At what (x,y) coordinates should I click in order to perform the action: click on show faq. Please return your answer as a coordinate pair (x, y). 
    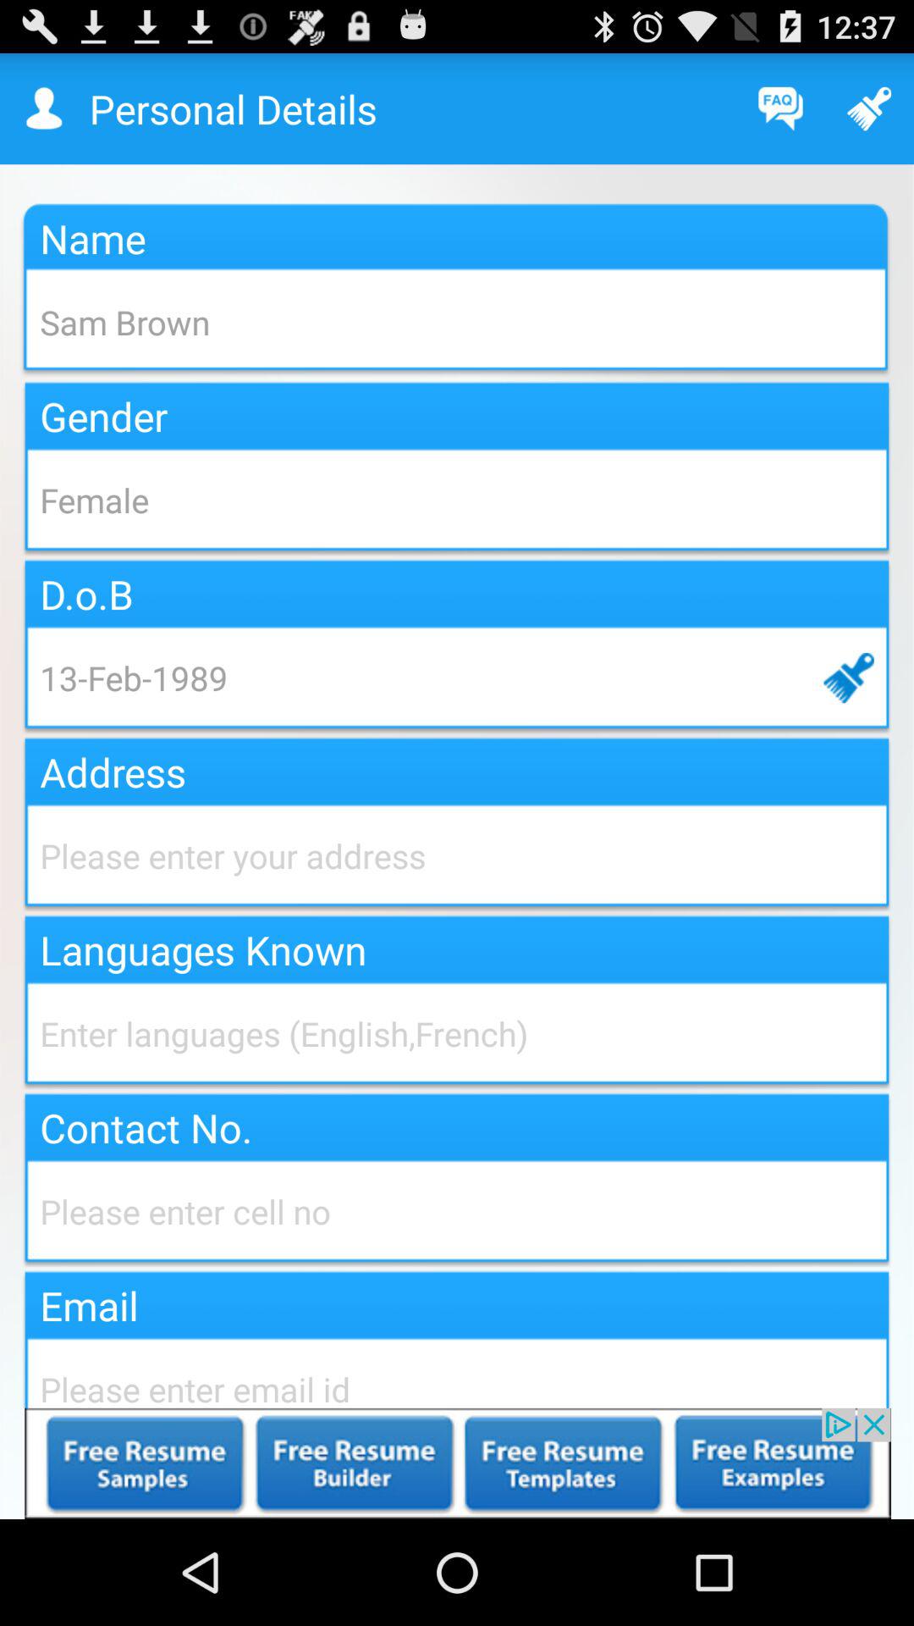
    Looking at the image, I should click on (780, 108).